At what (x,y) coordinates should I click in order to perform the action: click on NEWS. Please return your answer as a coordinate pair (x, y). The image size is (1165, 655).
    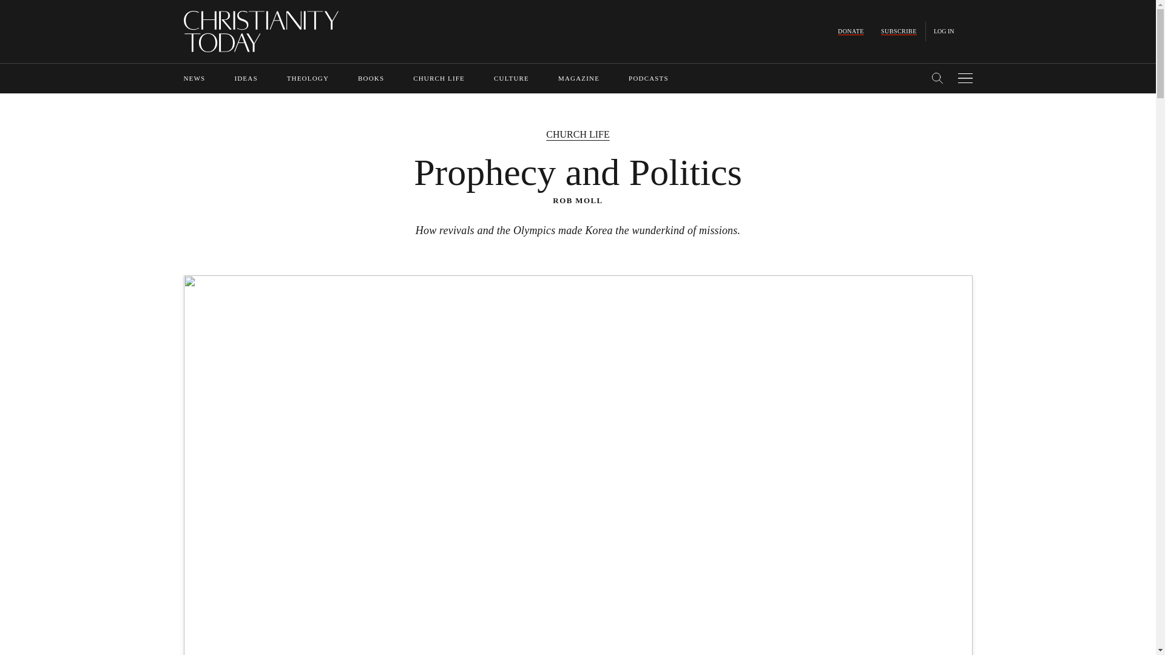
    Looking at the image, I should click on (194, 78).